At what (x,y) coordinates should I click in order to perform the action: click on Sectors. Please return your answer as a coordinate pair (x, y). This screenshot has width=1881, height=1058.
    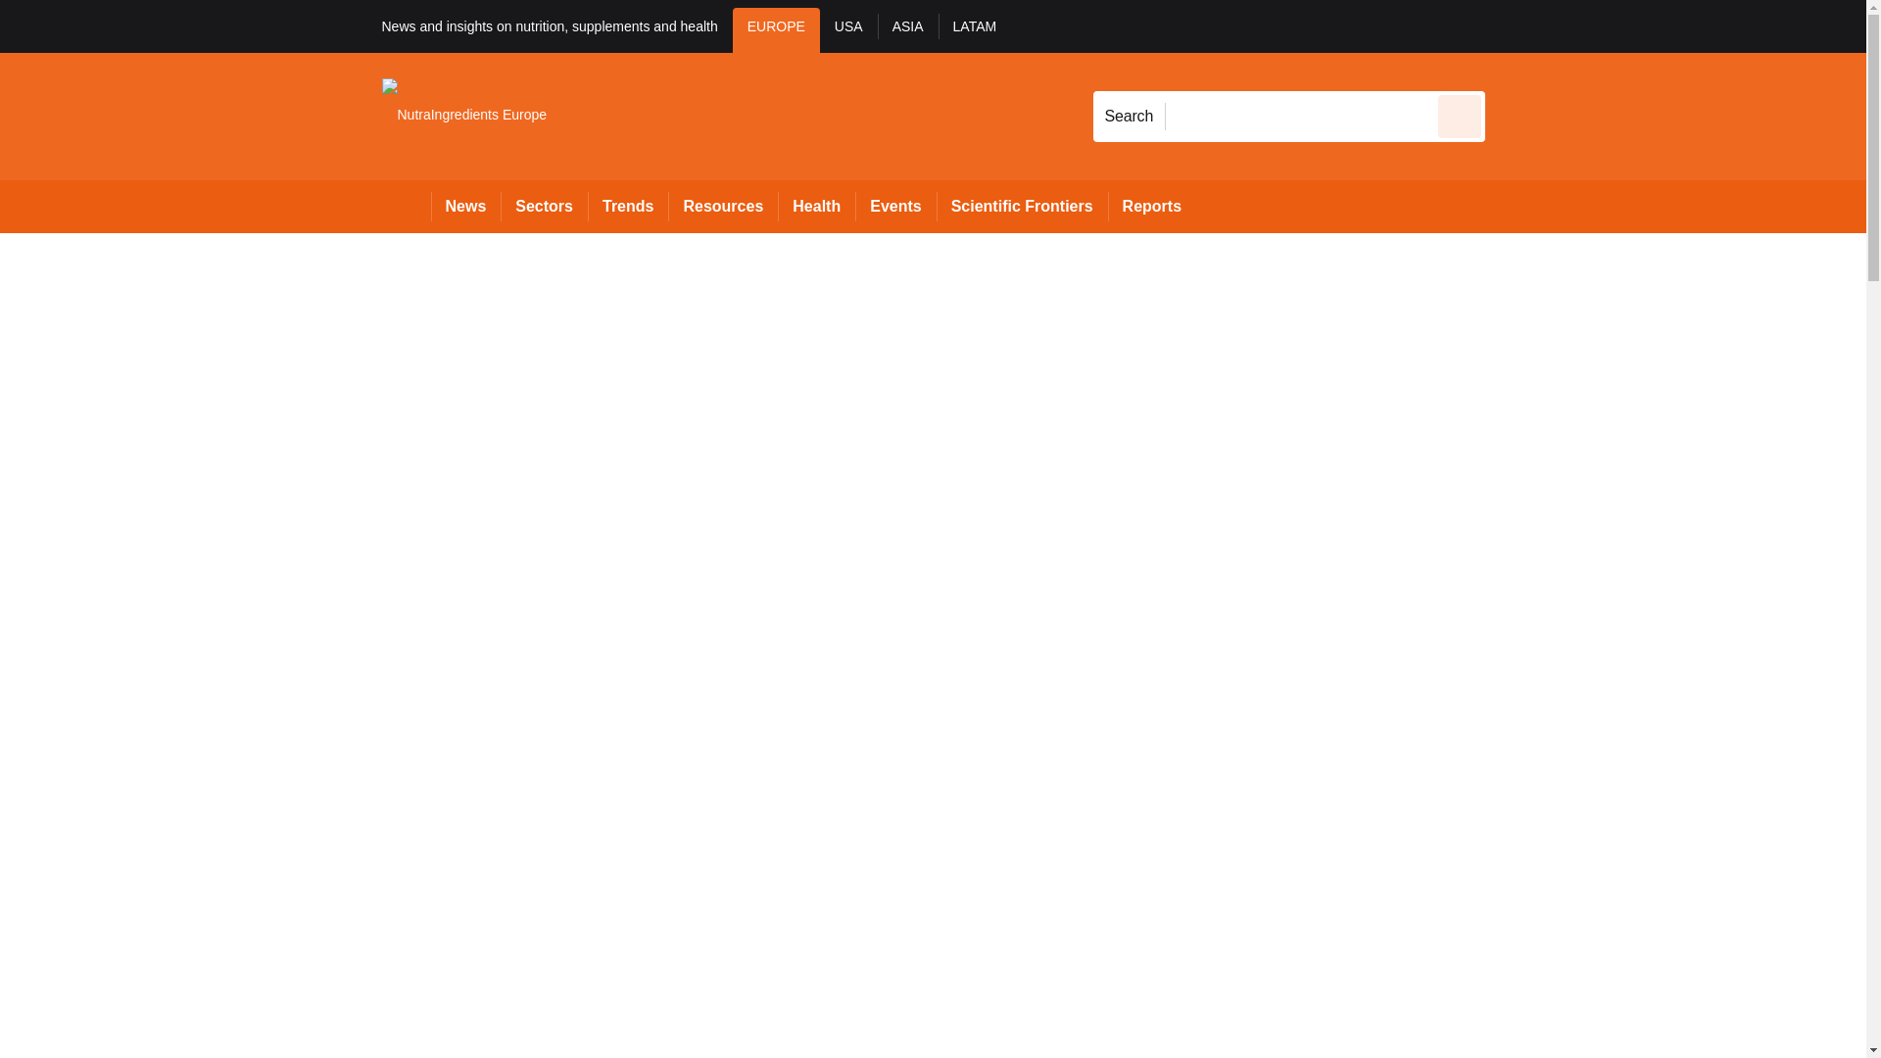
    Looking at the image, I should click on (543, 206).